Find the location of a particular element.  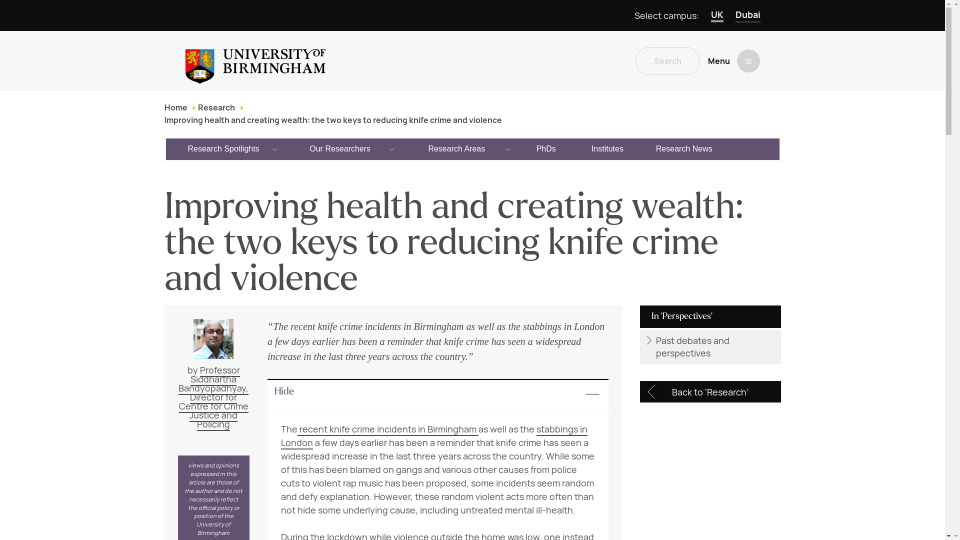

Research Areas is located at coordinates (457, 148).